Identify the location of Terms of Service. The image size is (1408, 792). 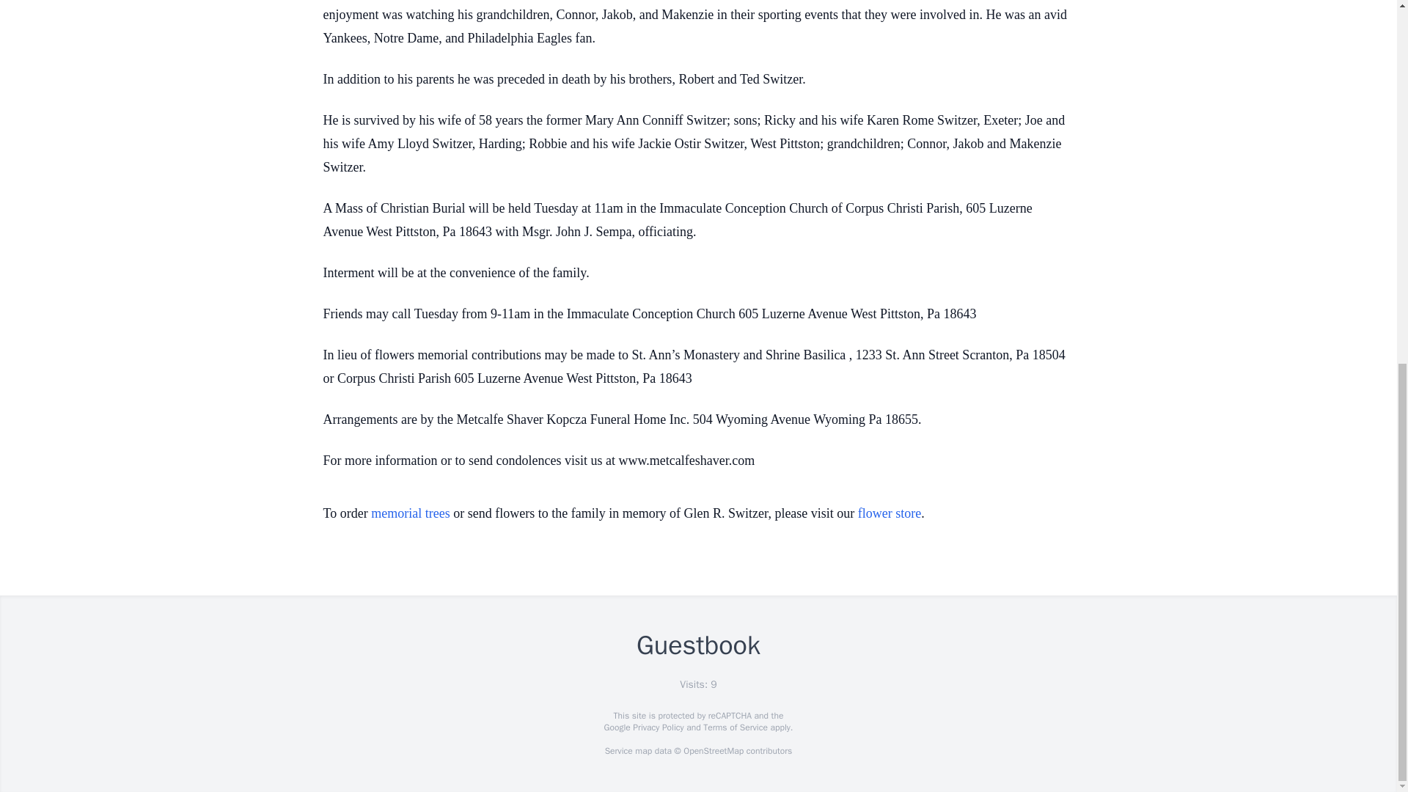
(735, 727).